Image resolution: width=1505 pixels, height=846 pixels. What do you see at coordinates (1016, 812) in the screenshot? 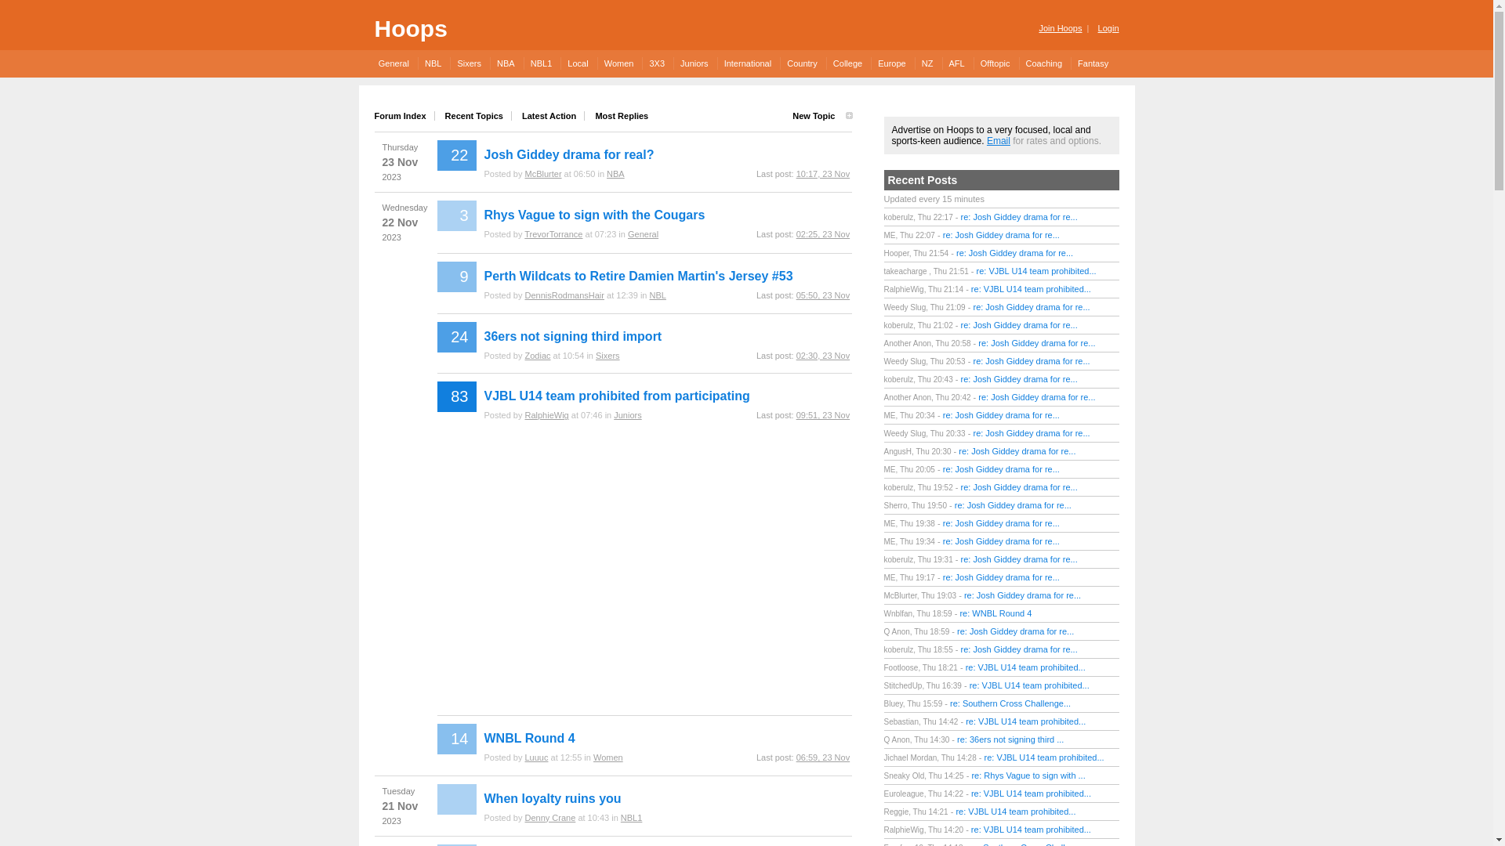
I see `re: VJBL U14 team prohibited...` at bounding box center [1016, 812].